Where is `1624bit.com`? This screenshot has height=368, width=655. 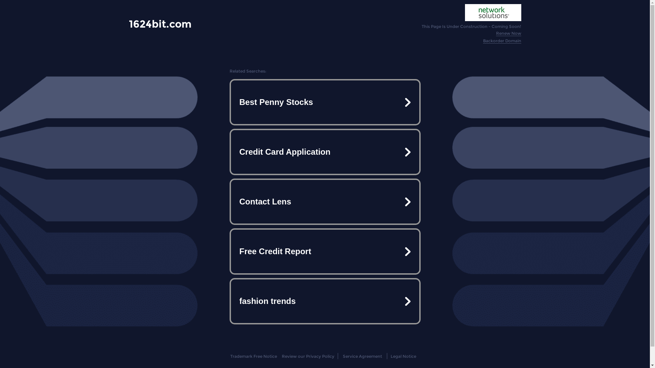
1624bit.com is located at coordinates (160, 24).